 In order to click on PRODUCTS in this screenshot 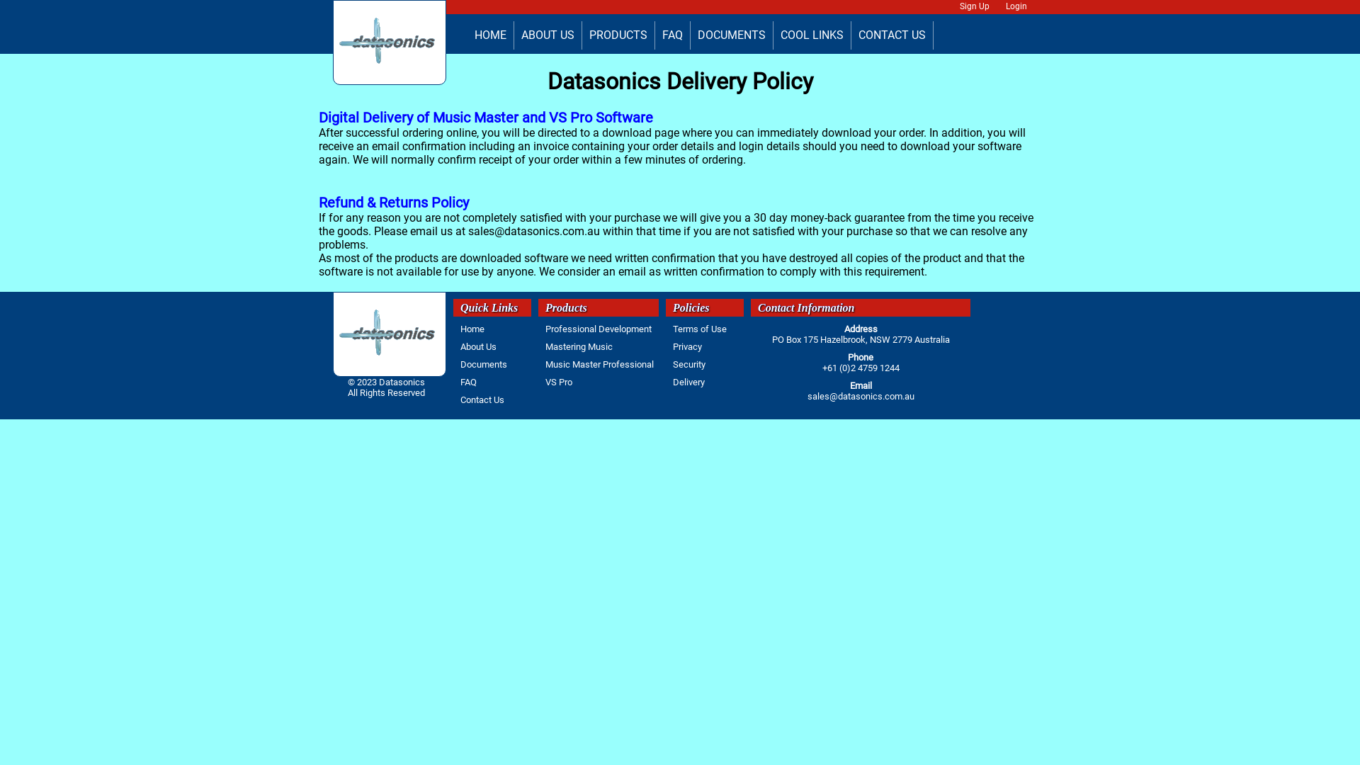, I will do `click(618, 35)`.